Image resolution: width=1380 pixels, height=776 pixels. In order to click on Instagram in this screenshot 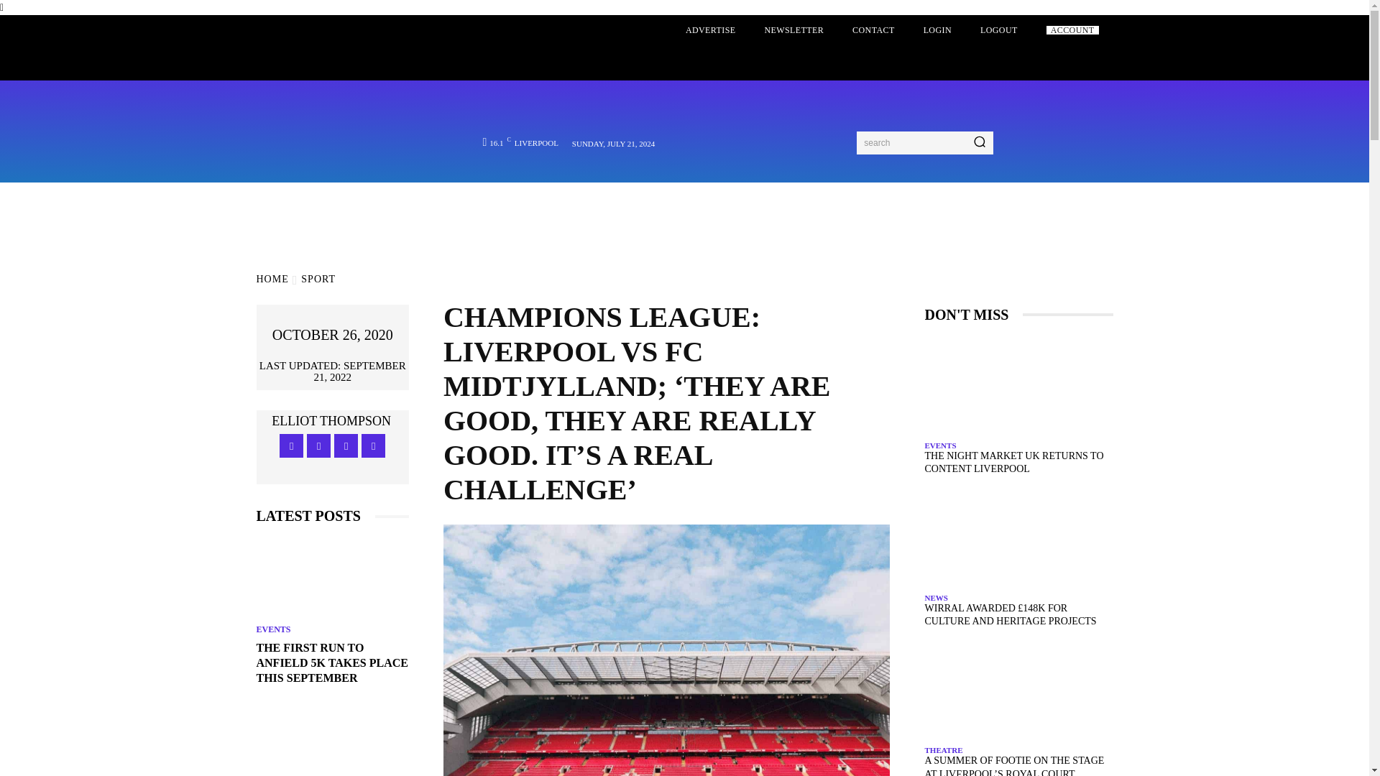, I will do `click(318, 445)`.